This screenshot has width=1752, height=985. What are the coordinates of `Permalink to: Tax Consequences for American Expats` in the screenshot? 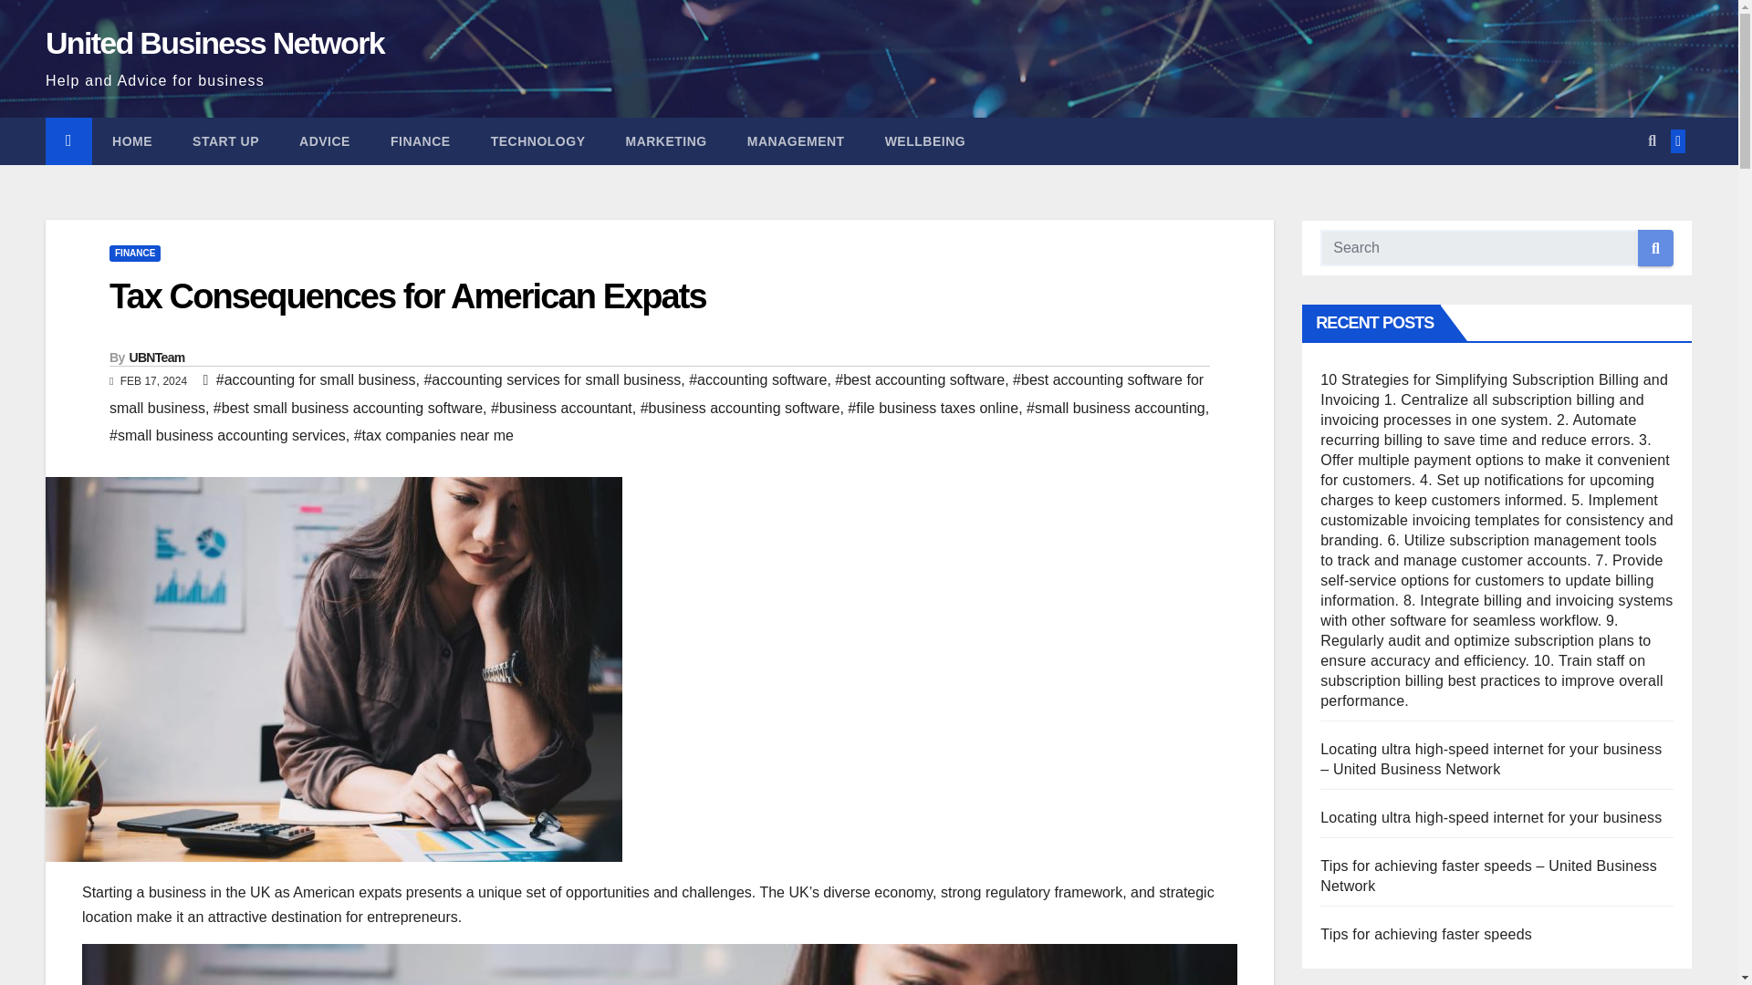 It's located at (407, 295).